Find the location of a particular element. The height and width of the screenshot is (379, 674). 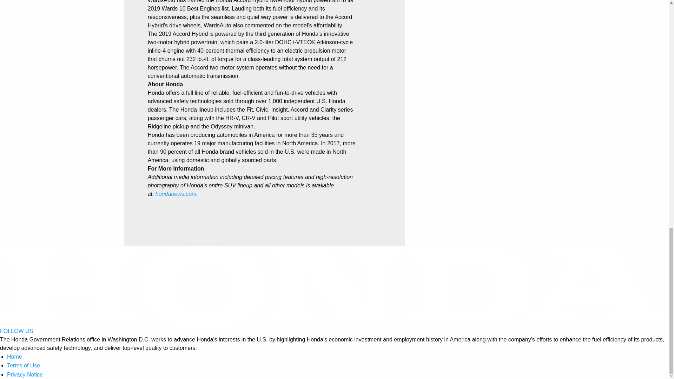

FOLLOW US is located at coordinates (16, 331).